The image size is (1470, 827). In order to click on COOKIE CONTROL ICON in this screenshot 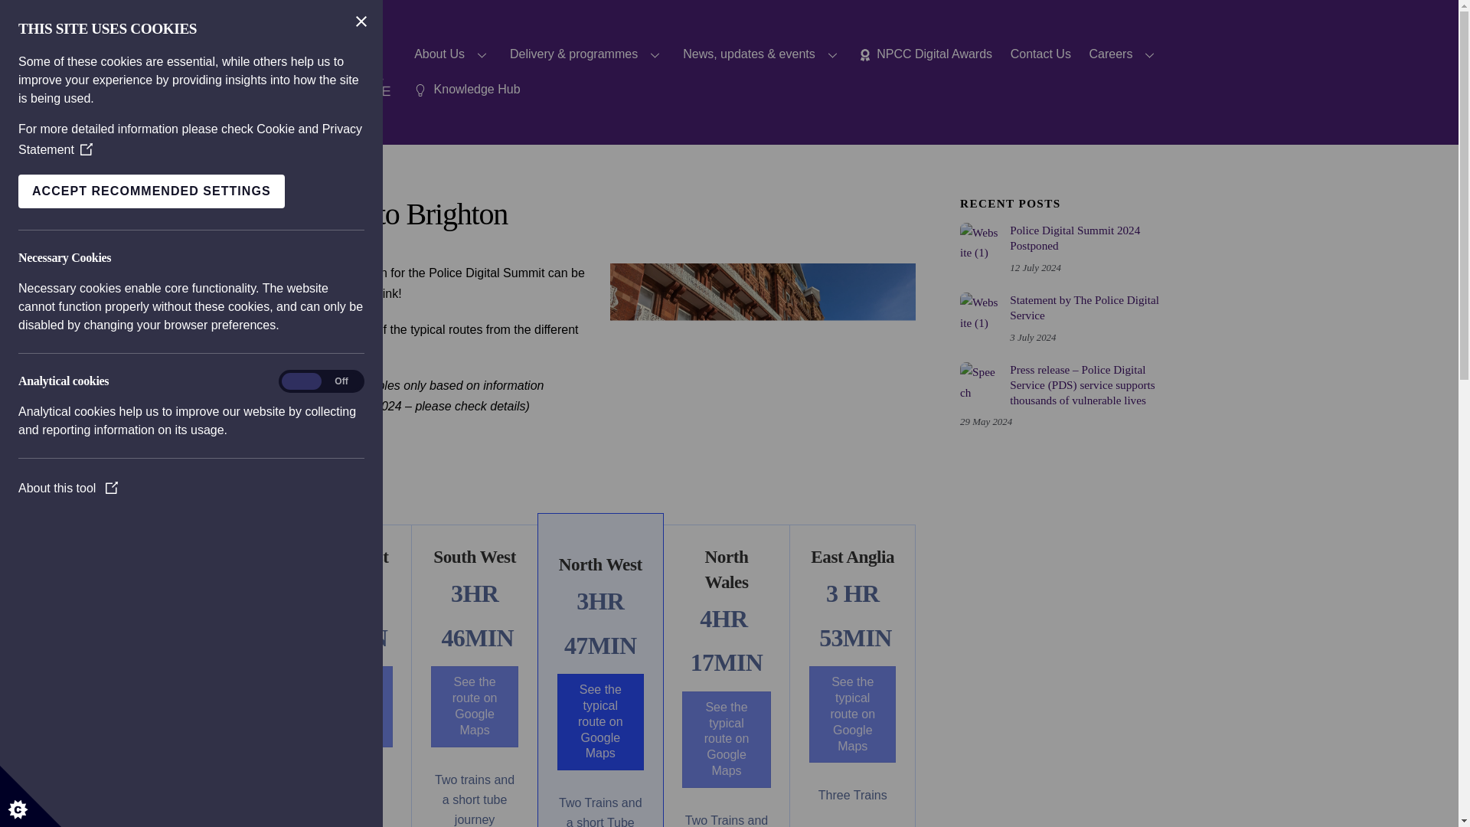, I will do `click(31, 796)`.